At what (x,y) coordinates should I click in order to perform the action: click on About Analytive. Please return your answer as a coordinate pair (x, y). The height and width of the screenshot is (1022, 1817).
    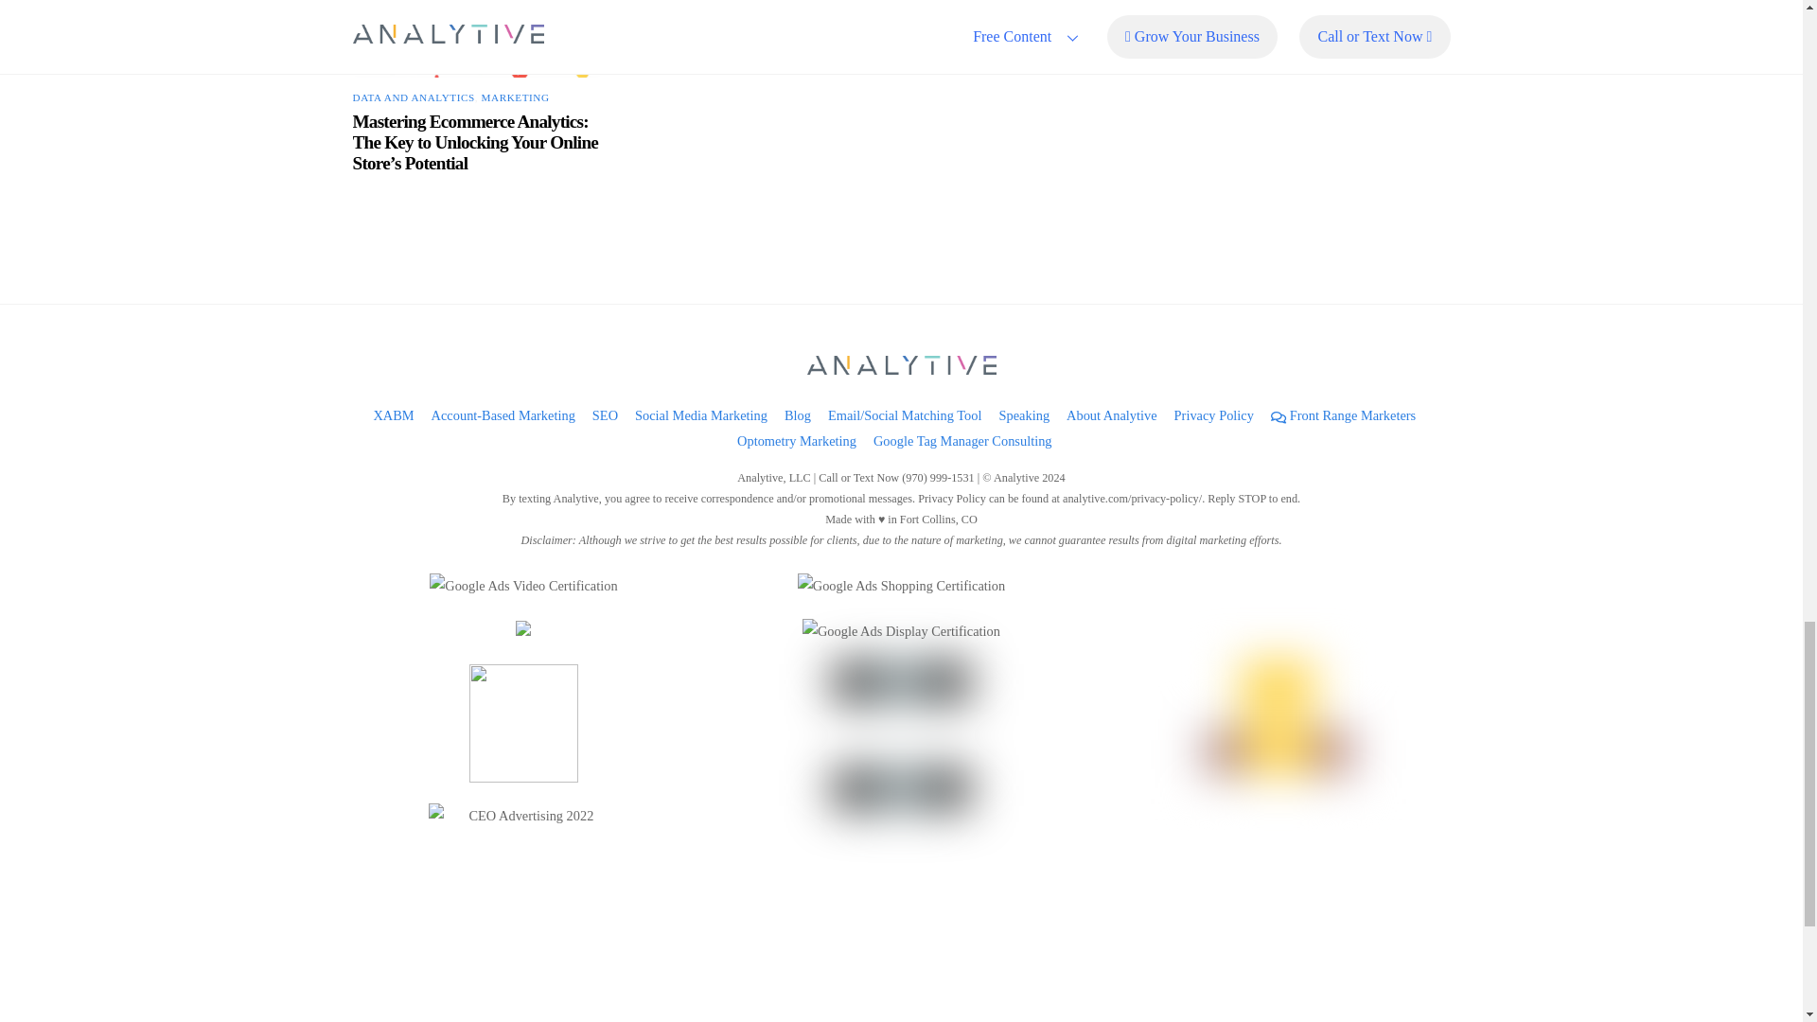
    Looking at the image, I should click on (1112, 414).